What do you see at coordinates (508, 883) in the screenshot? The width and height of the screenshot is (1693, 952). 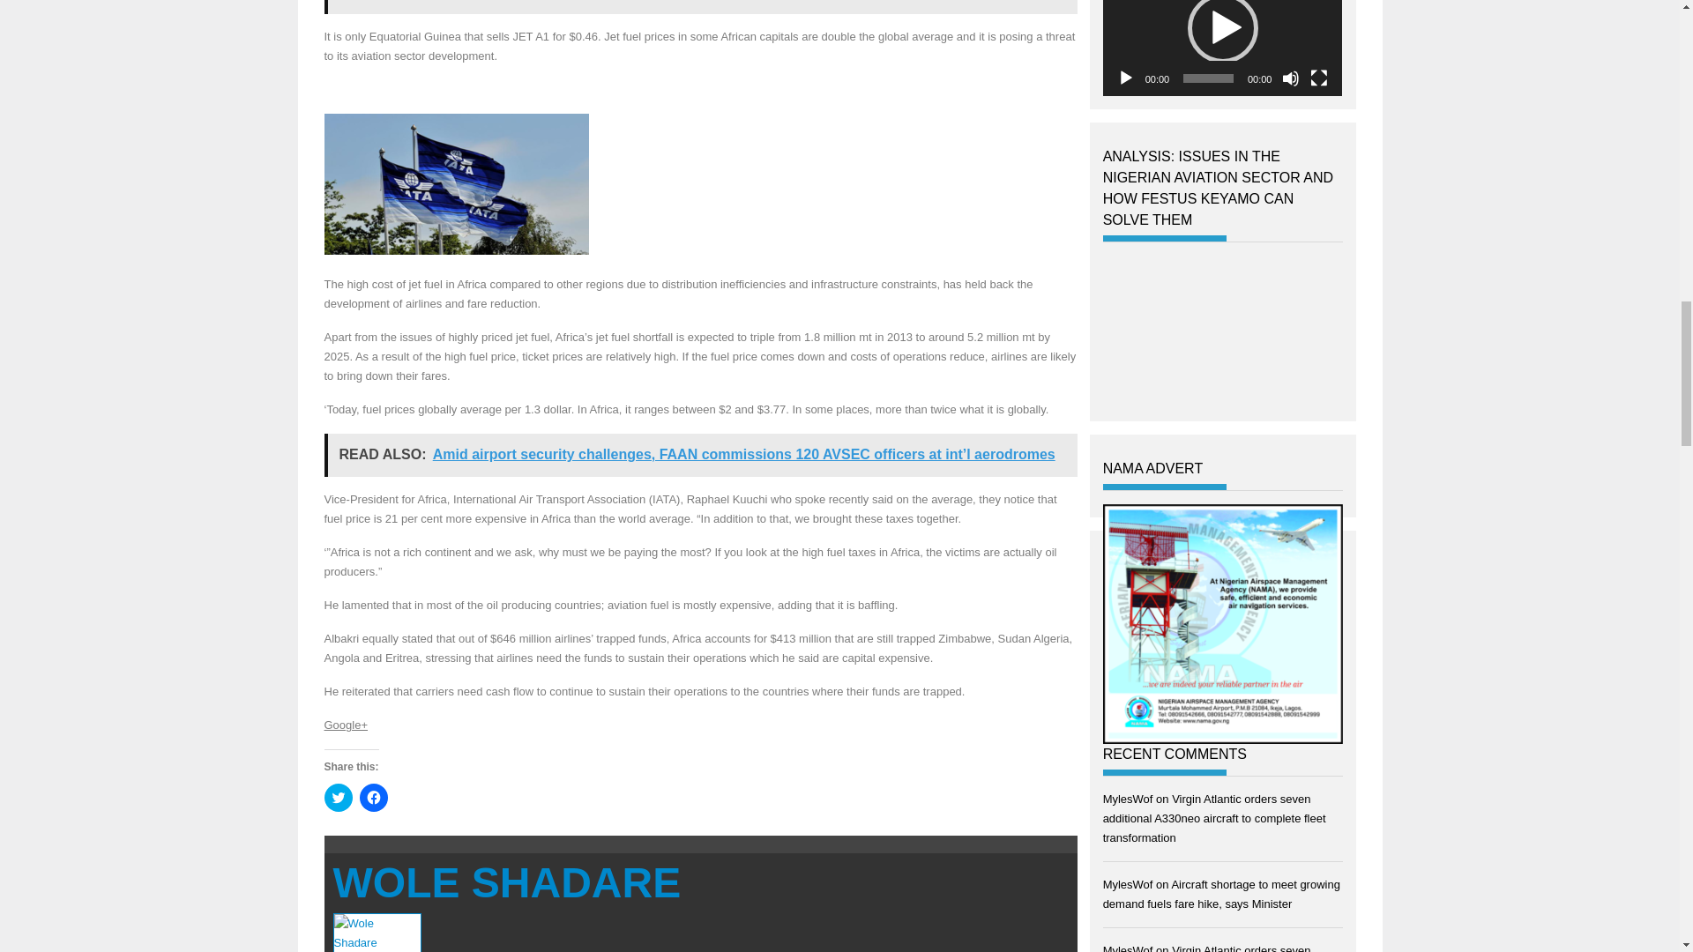 I see `Wole Shadare` at bounding box center [508, 883].